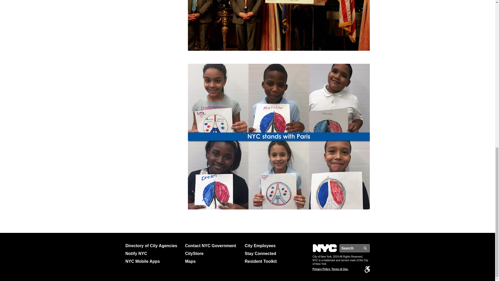 The width and height of the screenshot is (499, 281). Describe the element at coordinates (153, 254) in the screenshot. I see `Notify NYC` at that location.